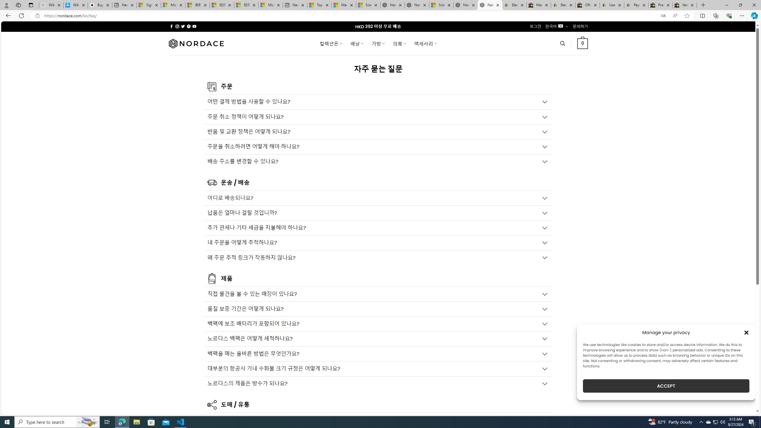  Describe the element at coordinates (177, 26) in the screenshot. I see `Follow on Instagram` at that location.